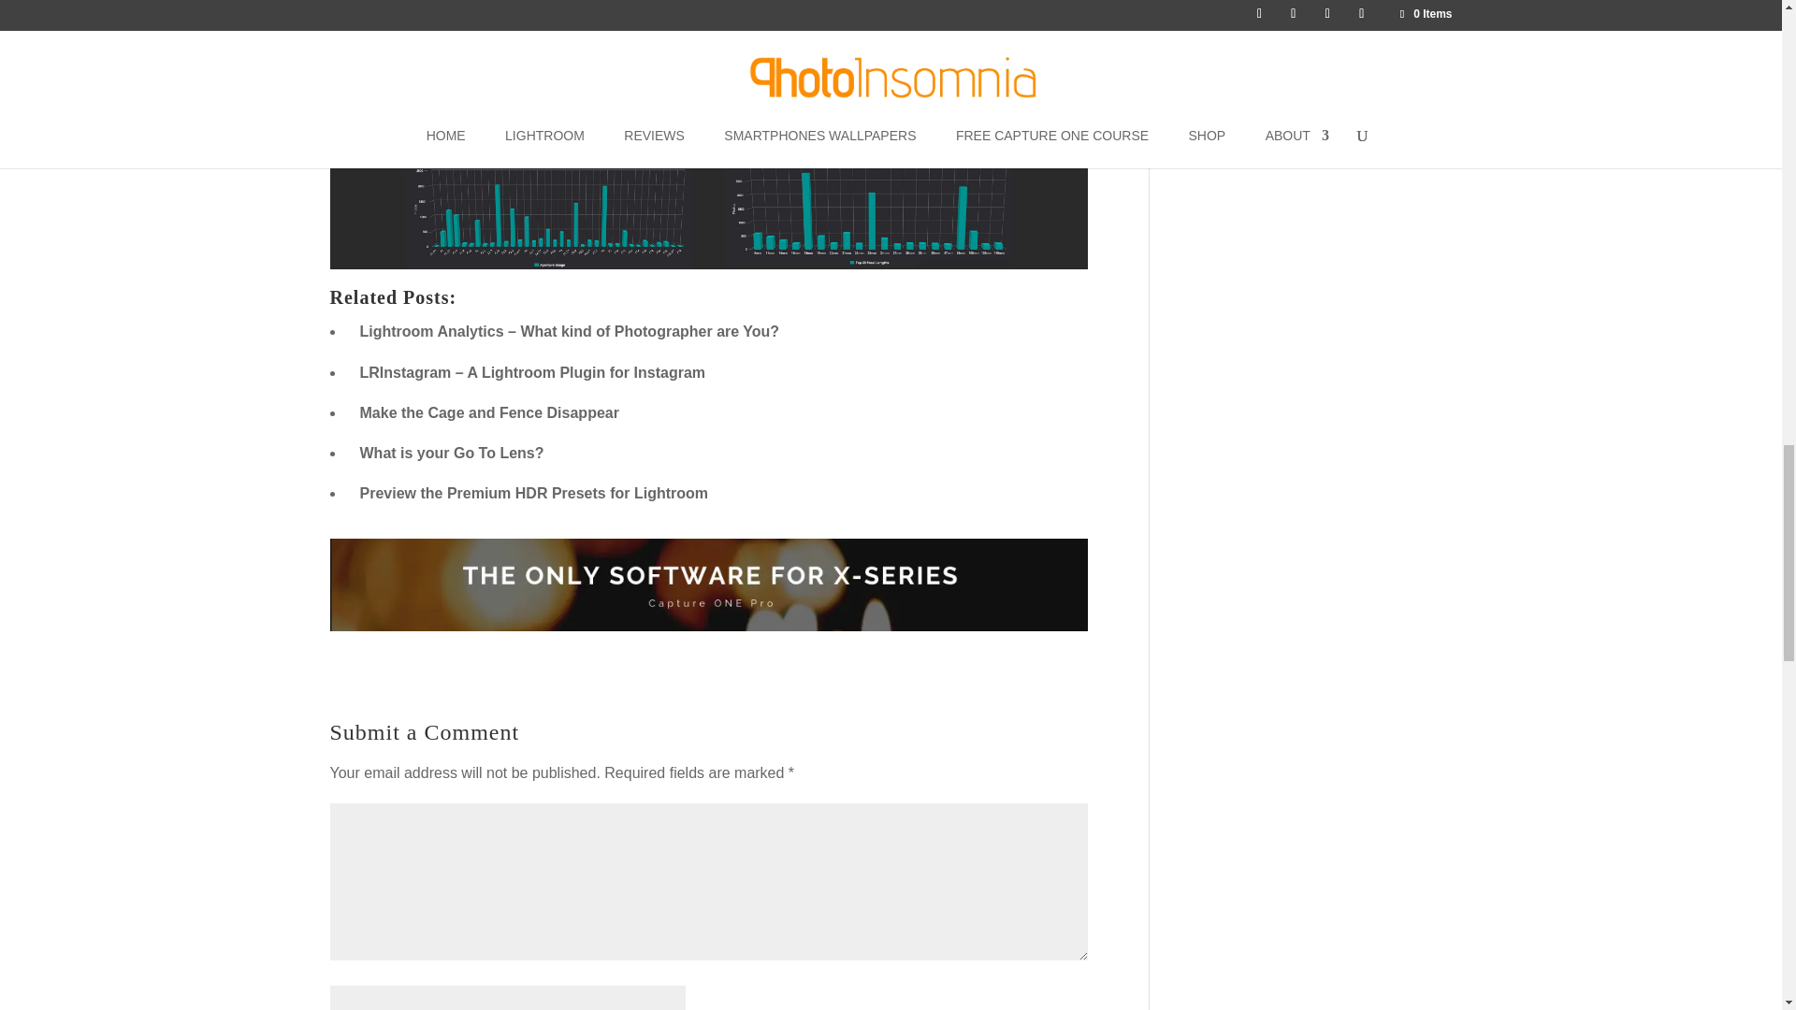 Image resolution: width=1796 pixels, height=1010 pixels. I want to click on General Summary, so click(709, 151).